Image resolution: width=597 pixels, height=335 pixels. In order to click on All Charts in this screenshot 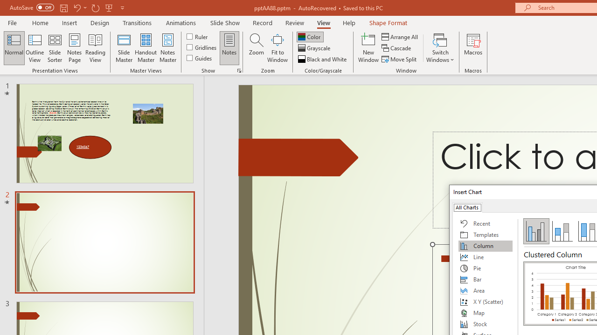, I will do `click(467, 207)`.